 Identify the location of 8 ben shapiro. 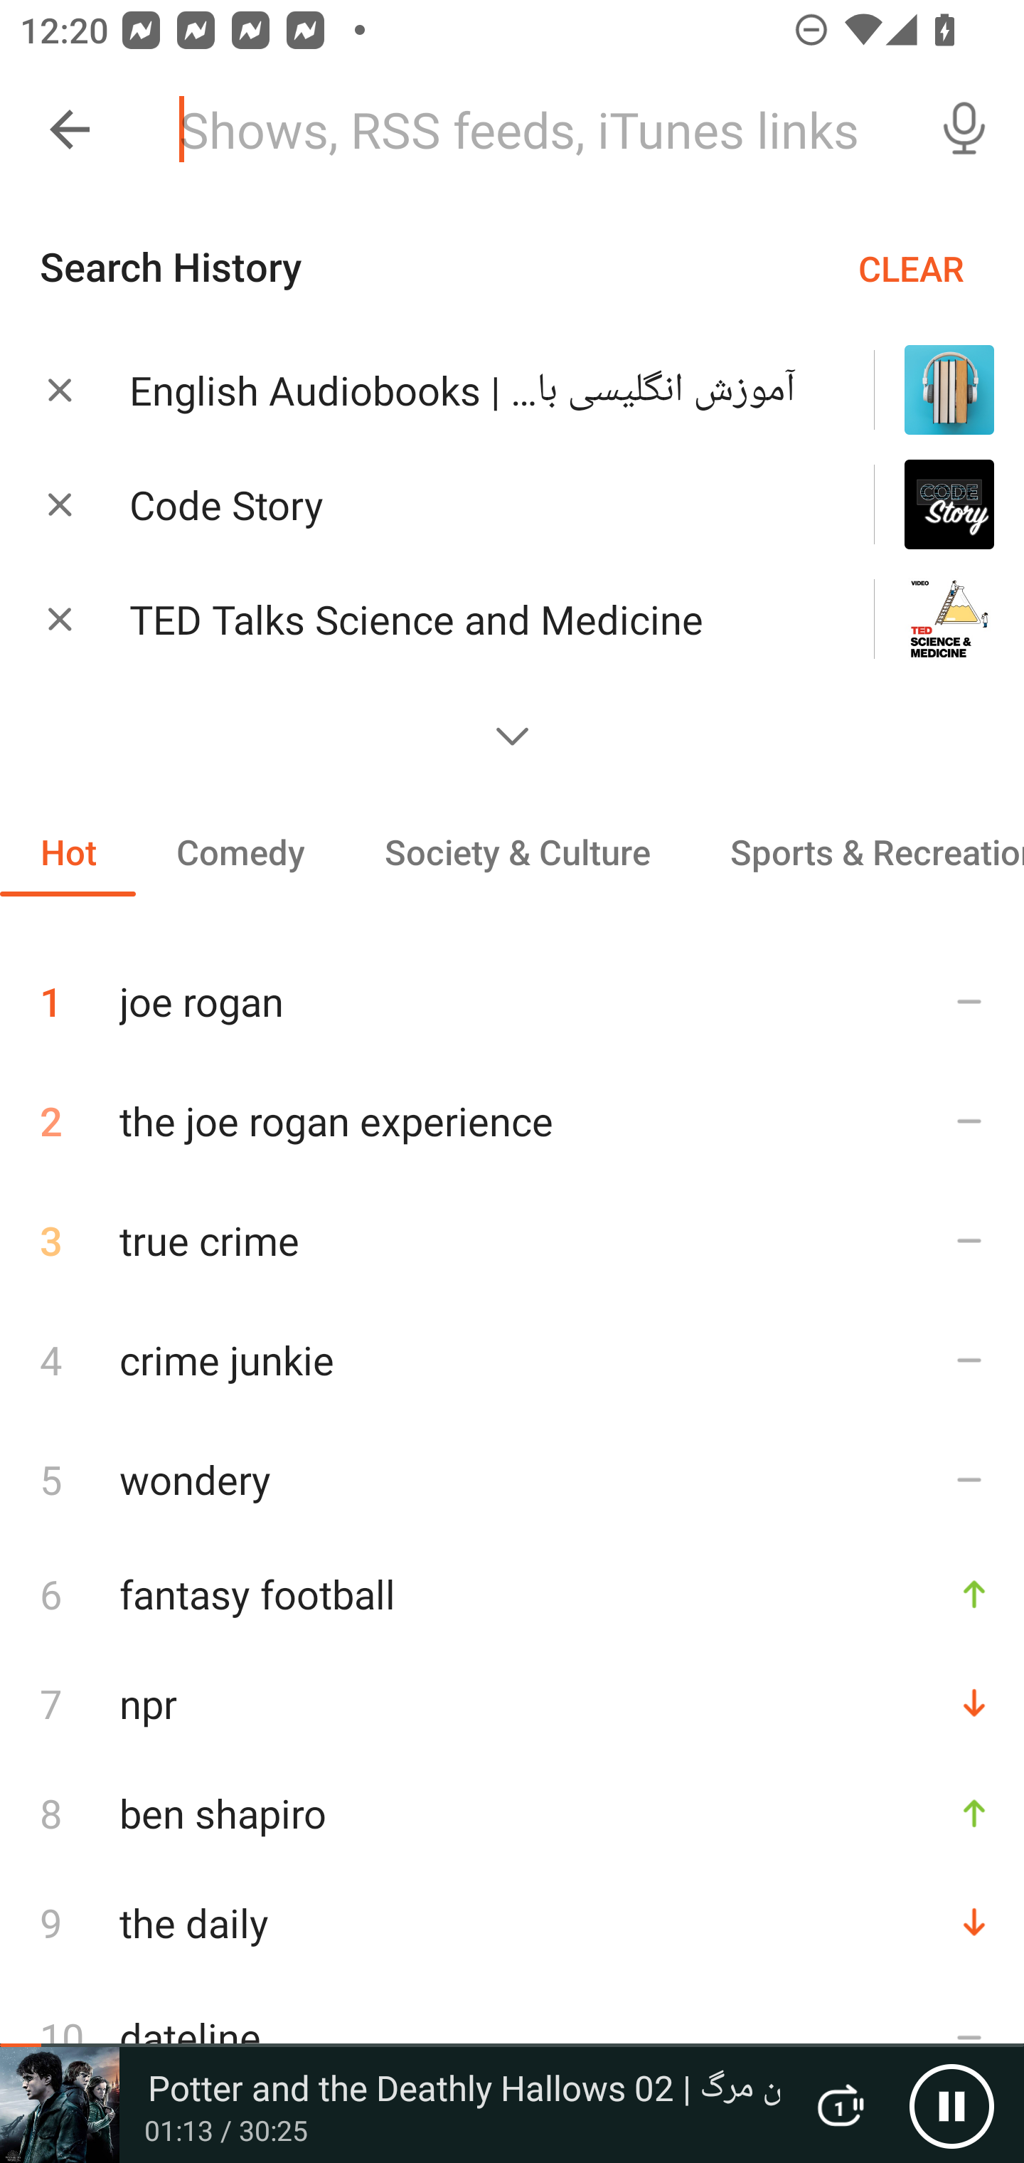
(512, 1812).